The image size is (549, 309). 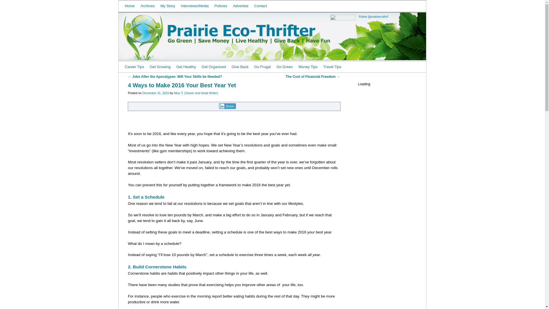 I want to click on Tips on how to contribute the greater good., so click(x=240, y=67).